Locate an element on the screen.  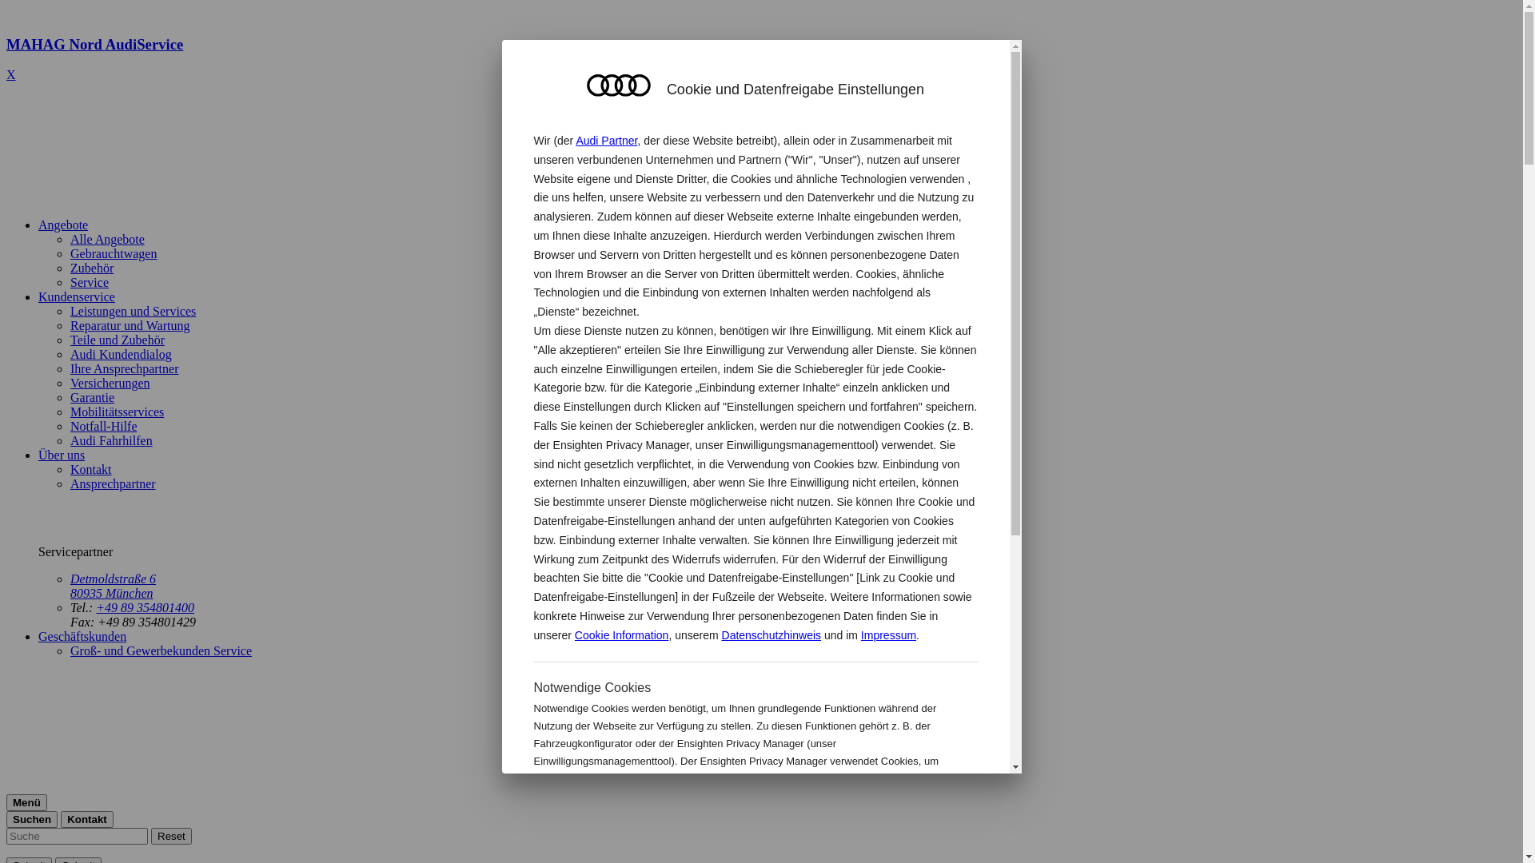
Ihre Ansprechpartner is located at coordinates (125, 369).